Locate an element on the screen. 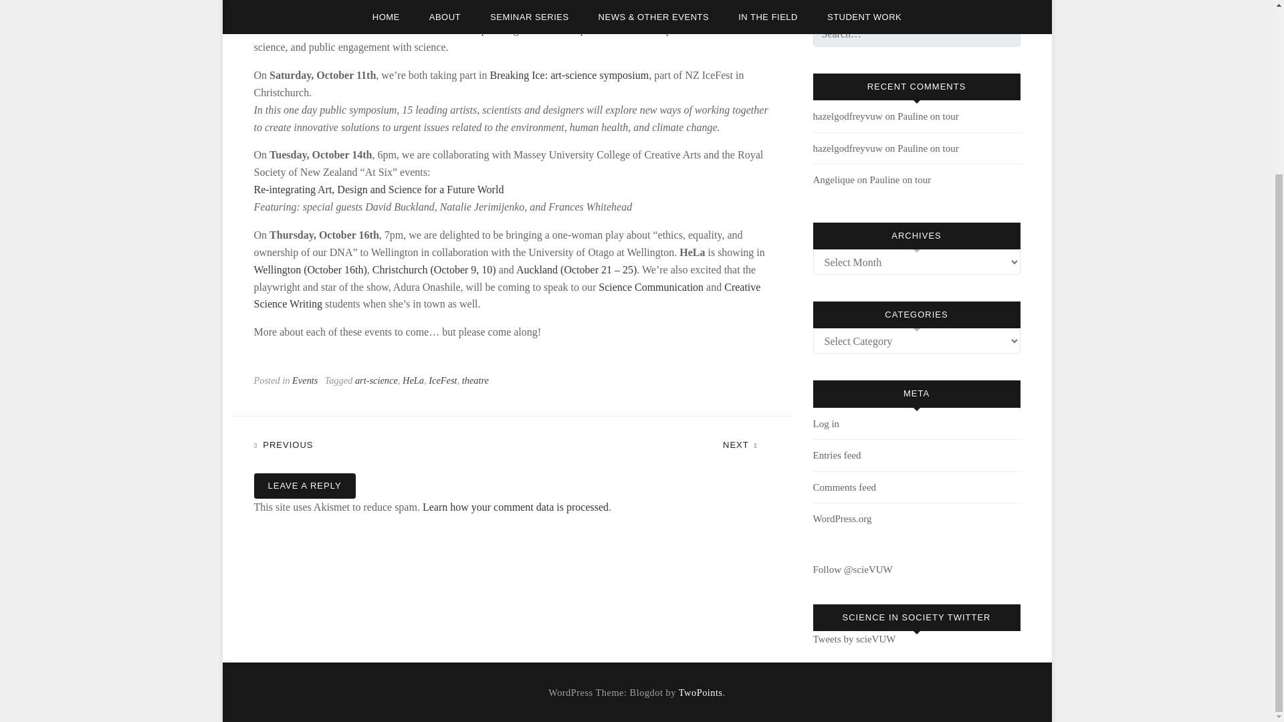  LEAVE A REPLY is located at coordinates (305, 486).